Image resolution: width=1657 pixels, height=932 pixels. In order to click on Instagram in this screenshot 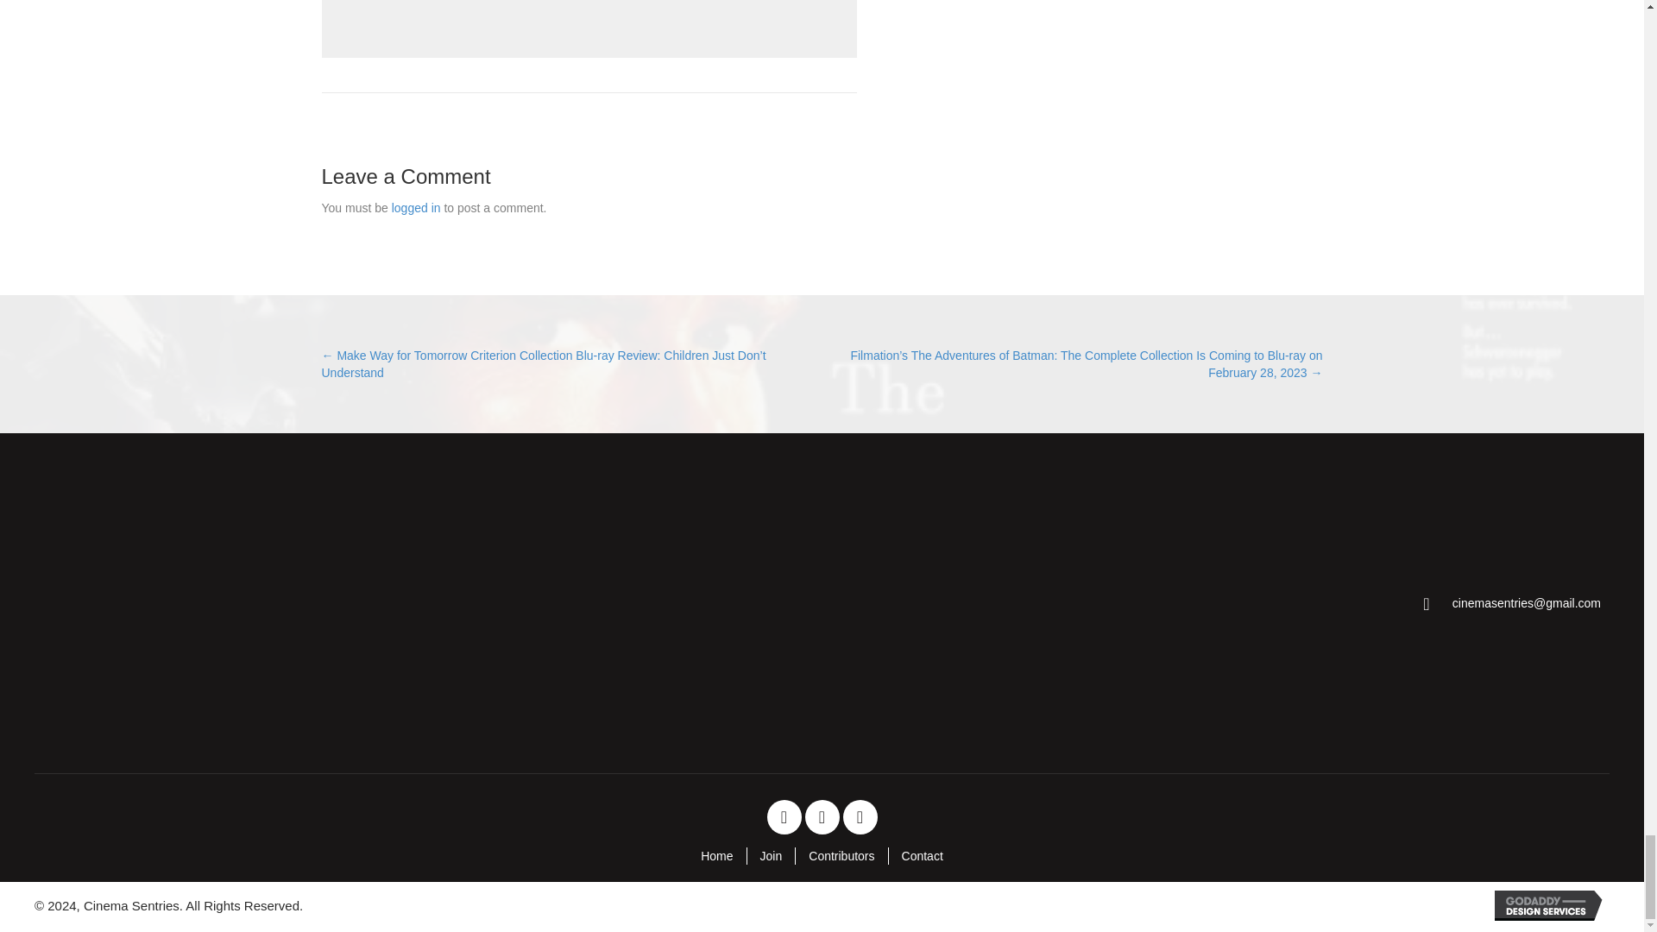, I will do `click(859, 816)`.